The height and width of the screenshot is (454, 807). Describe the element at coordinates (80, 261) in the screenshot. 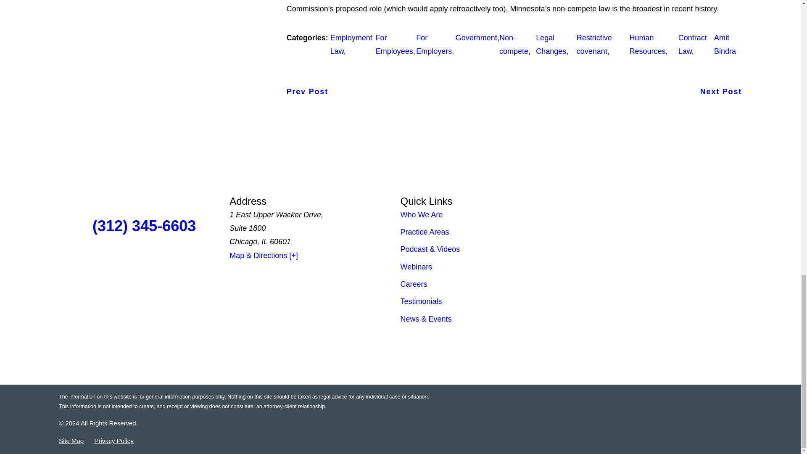

I see `Twitter` at that location.